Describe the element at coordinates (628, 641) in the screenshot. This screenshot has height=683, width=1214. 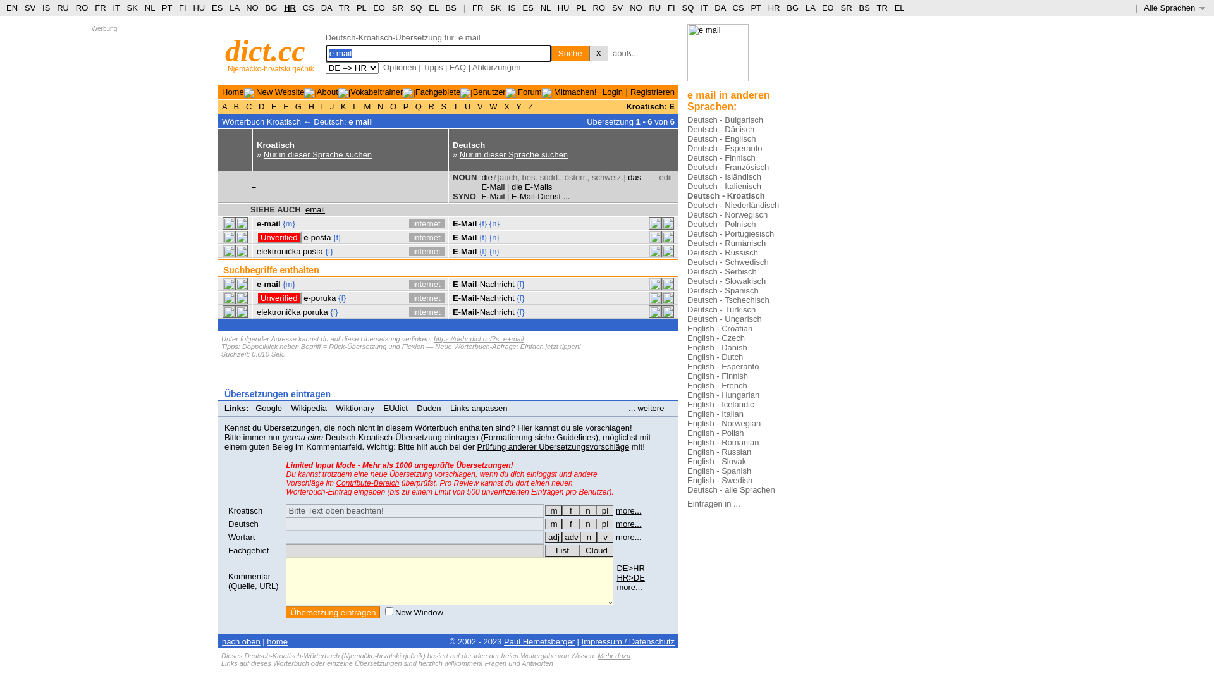
I see `Impressum / Datenschutz` at that location.